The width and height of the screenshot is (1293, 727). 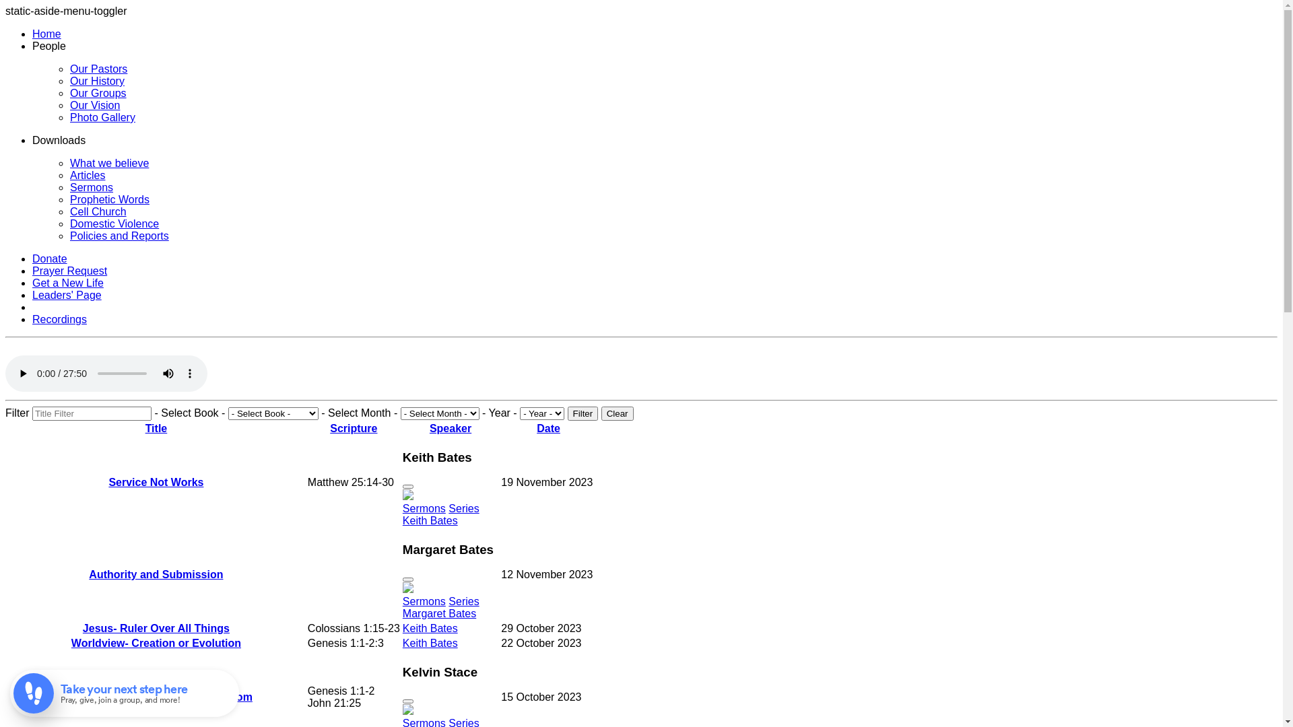 What do you see at coordinates (98, 69) in the screenshot?
I see `Our Pastors` at bounding box center [98, 69].